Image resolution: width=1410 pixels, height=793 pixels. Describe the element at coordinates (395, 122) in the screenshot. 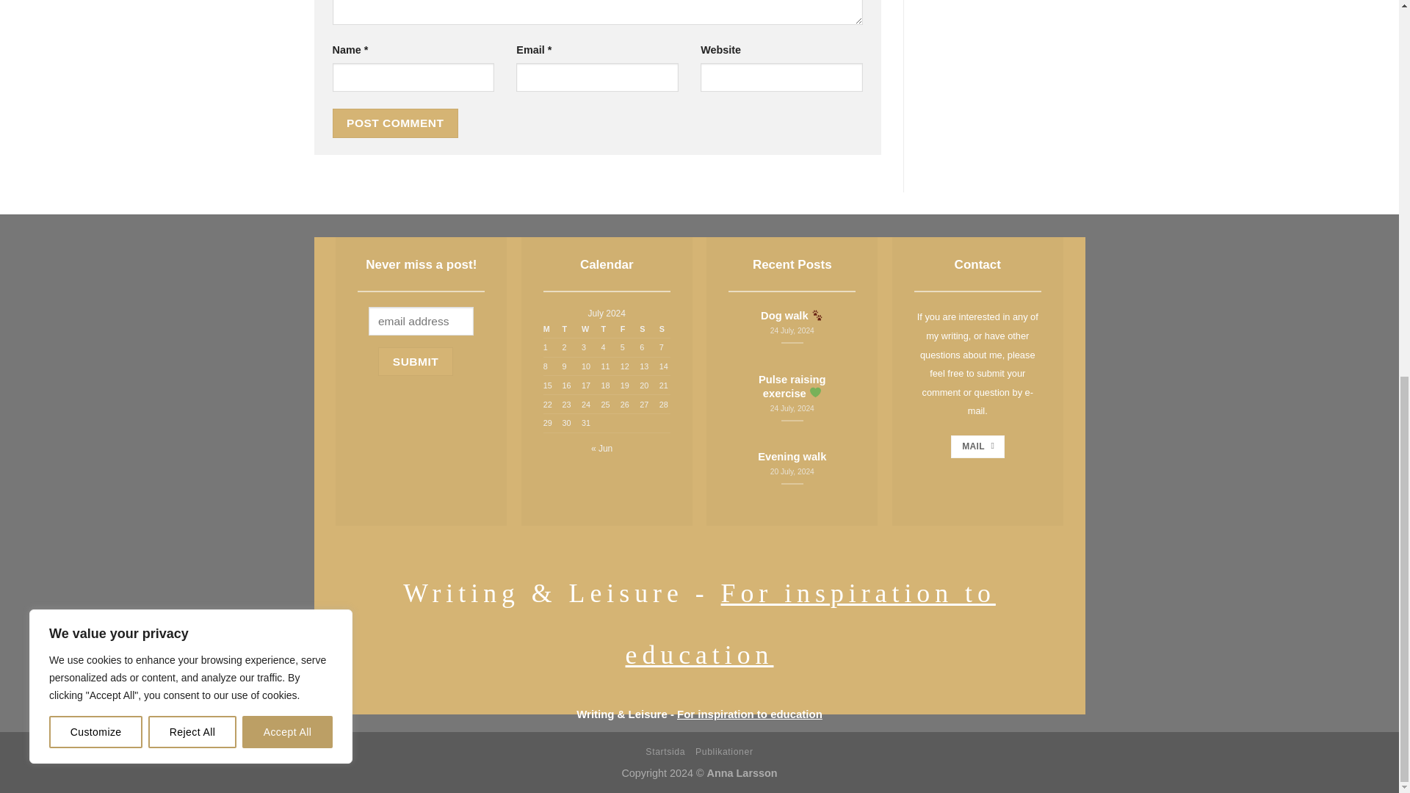

I see `Post Comment` at that location.